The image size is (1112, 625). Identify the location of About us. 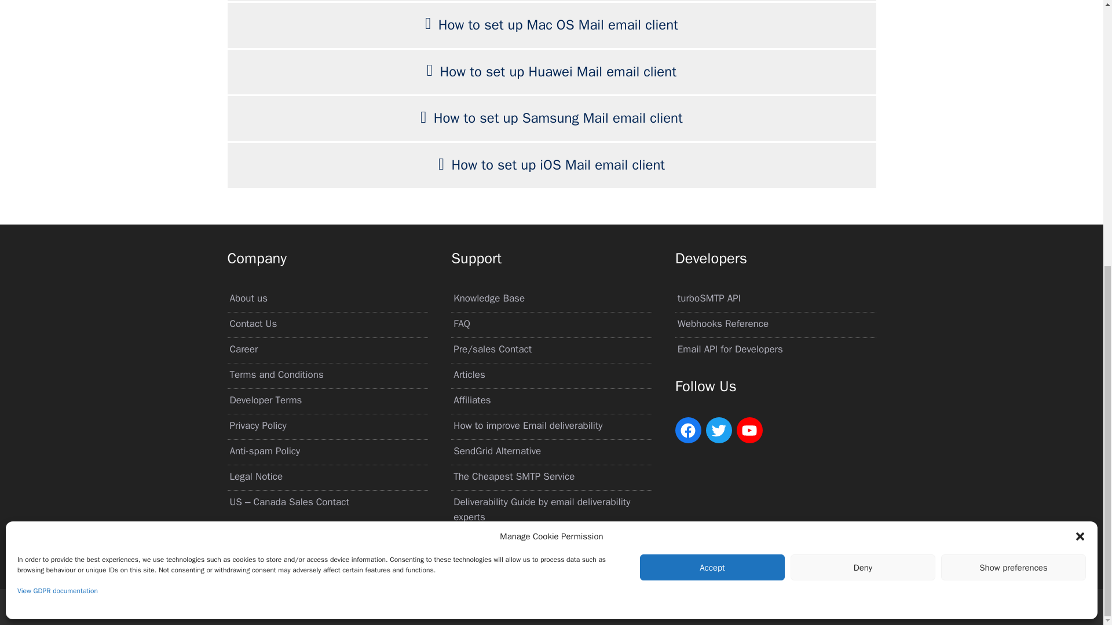
(248, 298).